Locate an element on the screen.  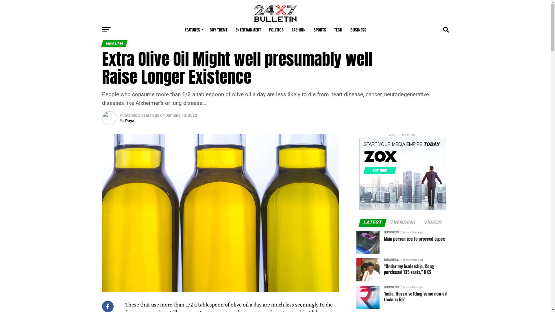
VIDEOS is located at coordinates (433, 223).